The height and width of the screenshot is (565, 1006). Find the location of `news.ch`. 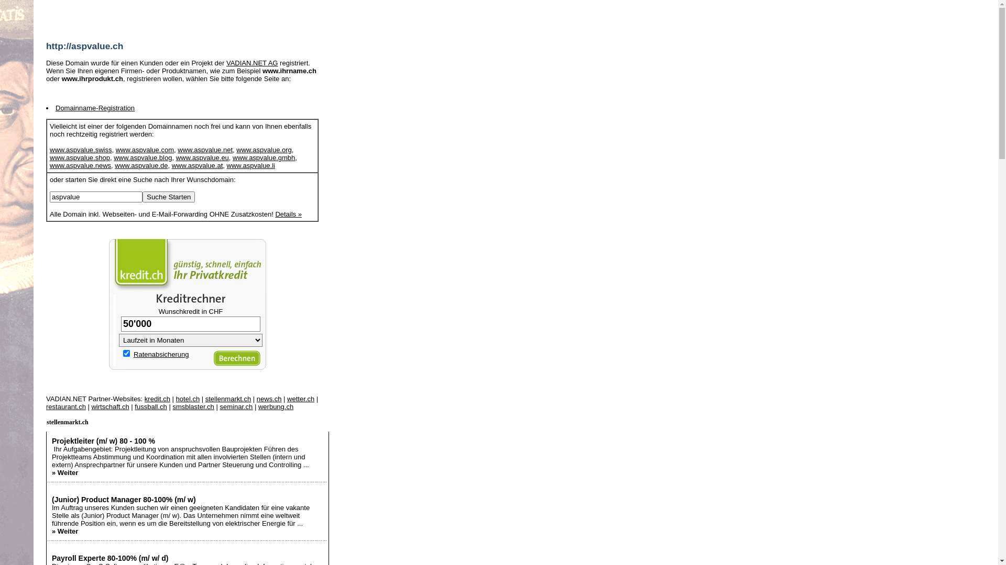

news.ch is located at coordinates (269, 399).